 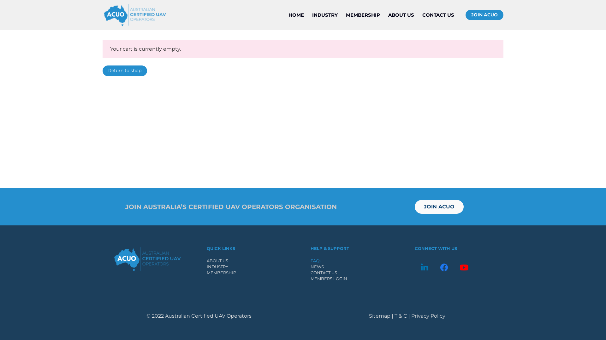 What do you see at coordinates (217, 267) in the screenshot?
I see `INDUSTRY` at bounding box center [217, 267].